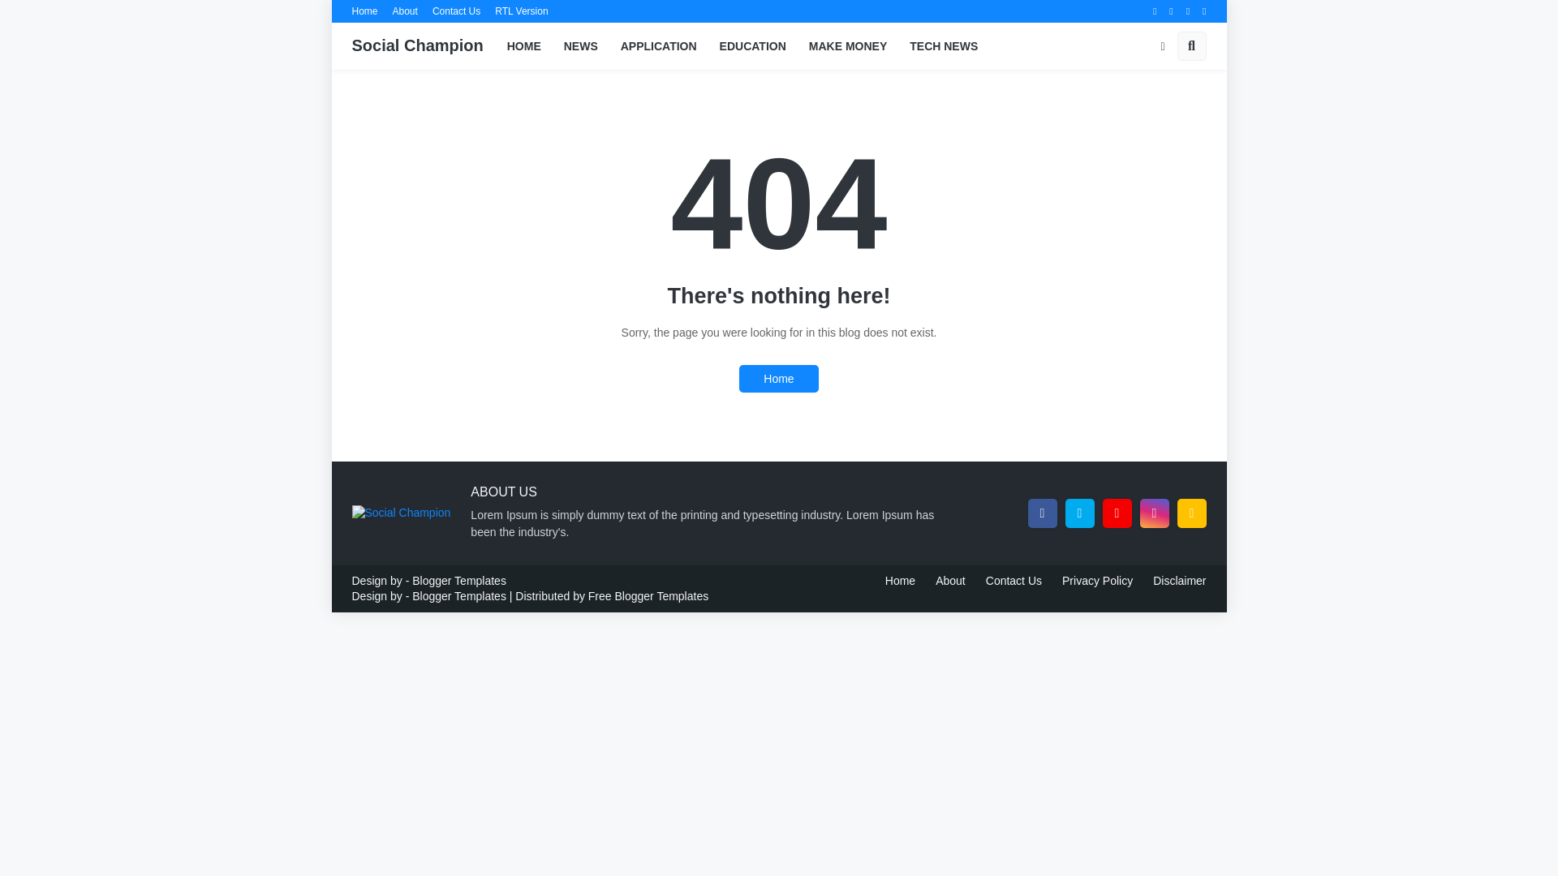  What do you see at coordinates (1041, 513) in the screenshot?
I see `facebook-f` at bounding box center [1041, 513].